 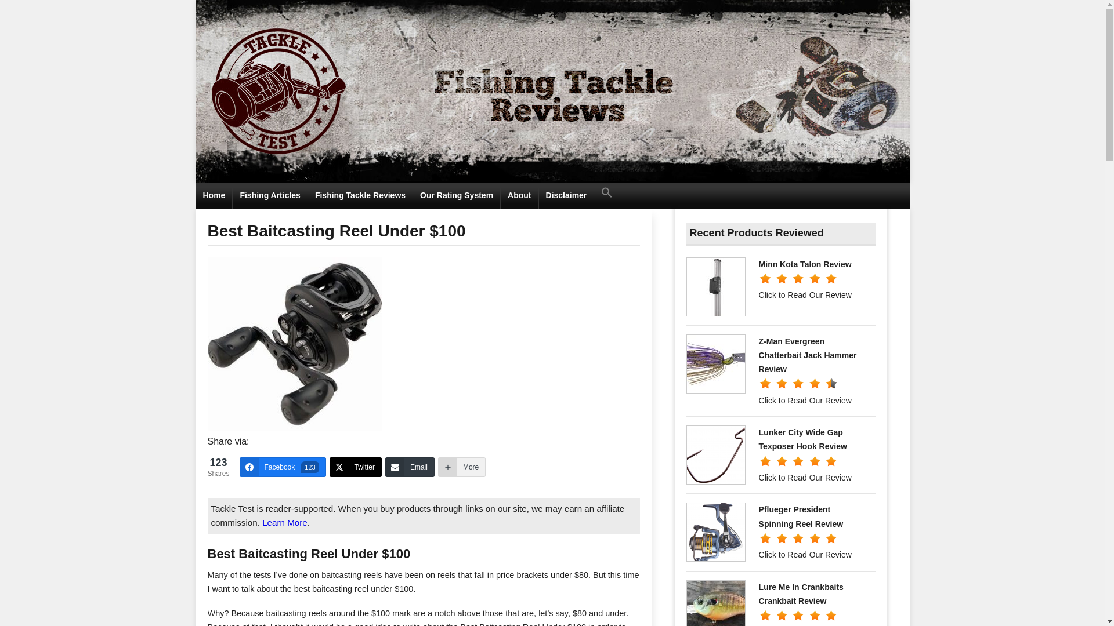 What do you see at coordinates (284, 523) in the screenshot?
I see `Our Rating System` at bounding box center [284, 523].